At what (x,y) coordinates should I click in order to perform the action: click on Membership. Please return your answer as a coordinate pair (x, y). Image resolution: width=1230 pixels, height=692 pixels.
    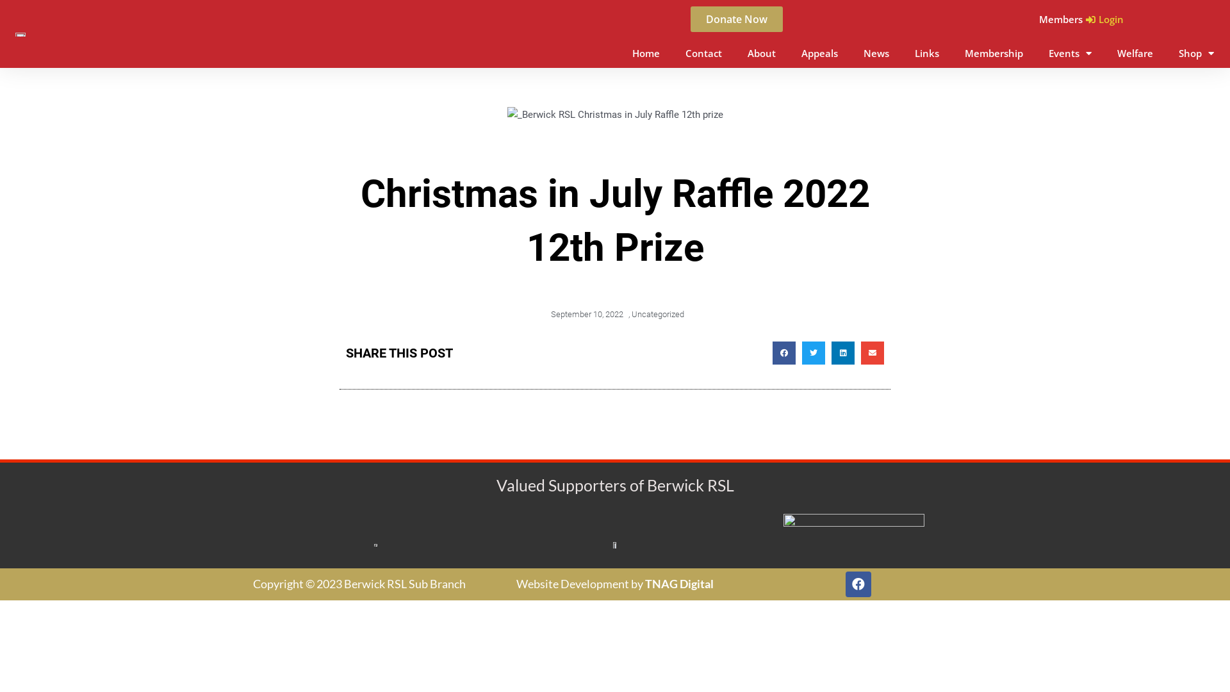
    Looking at the image, I should click on (994, 53).